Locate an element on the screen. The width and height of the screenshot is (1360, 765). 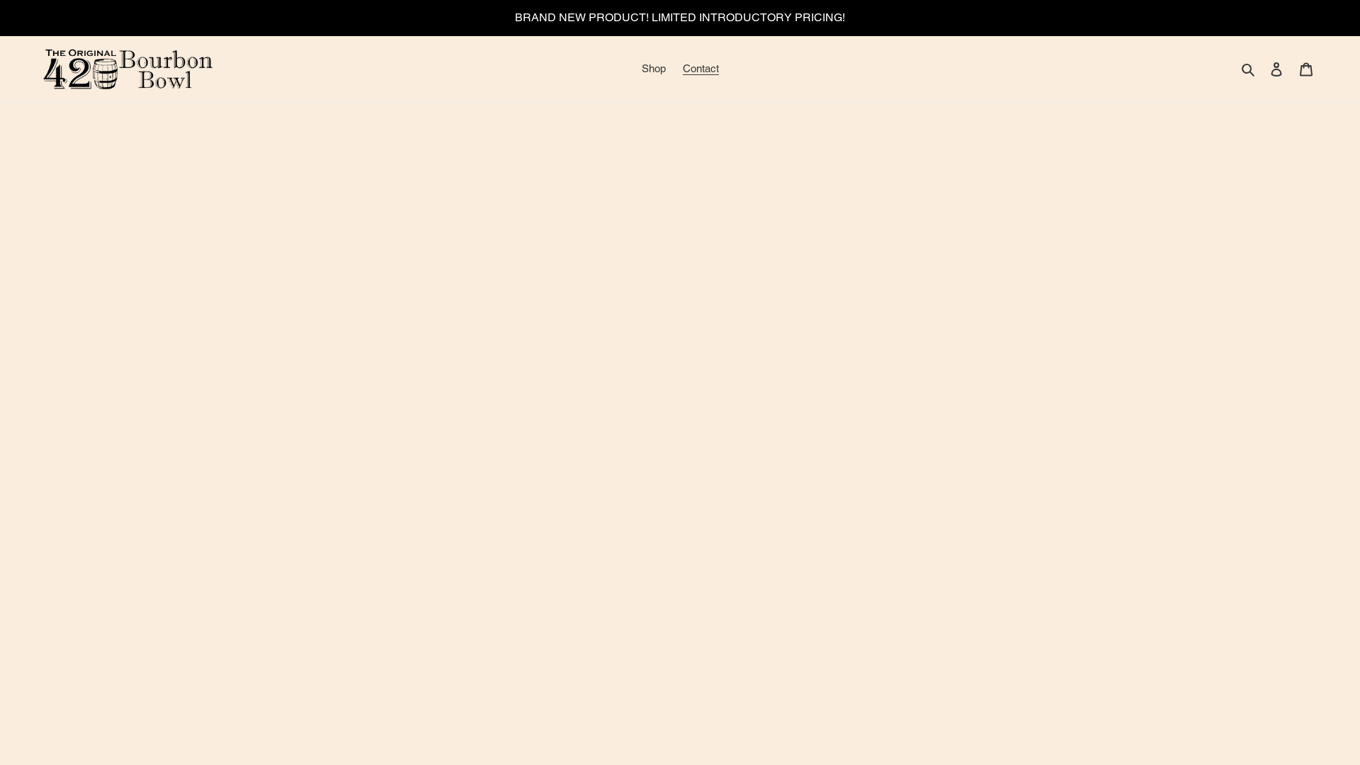
Cart is located at coordinates (1306, 69).